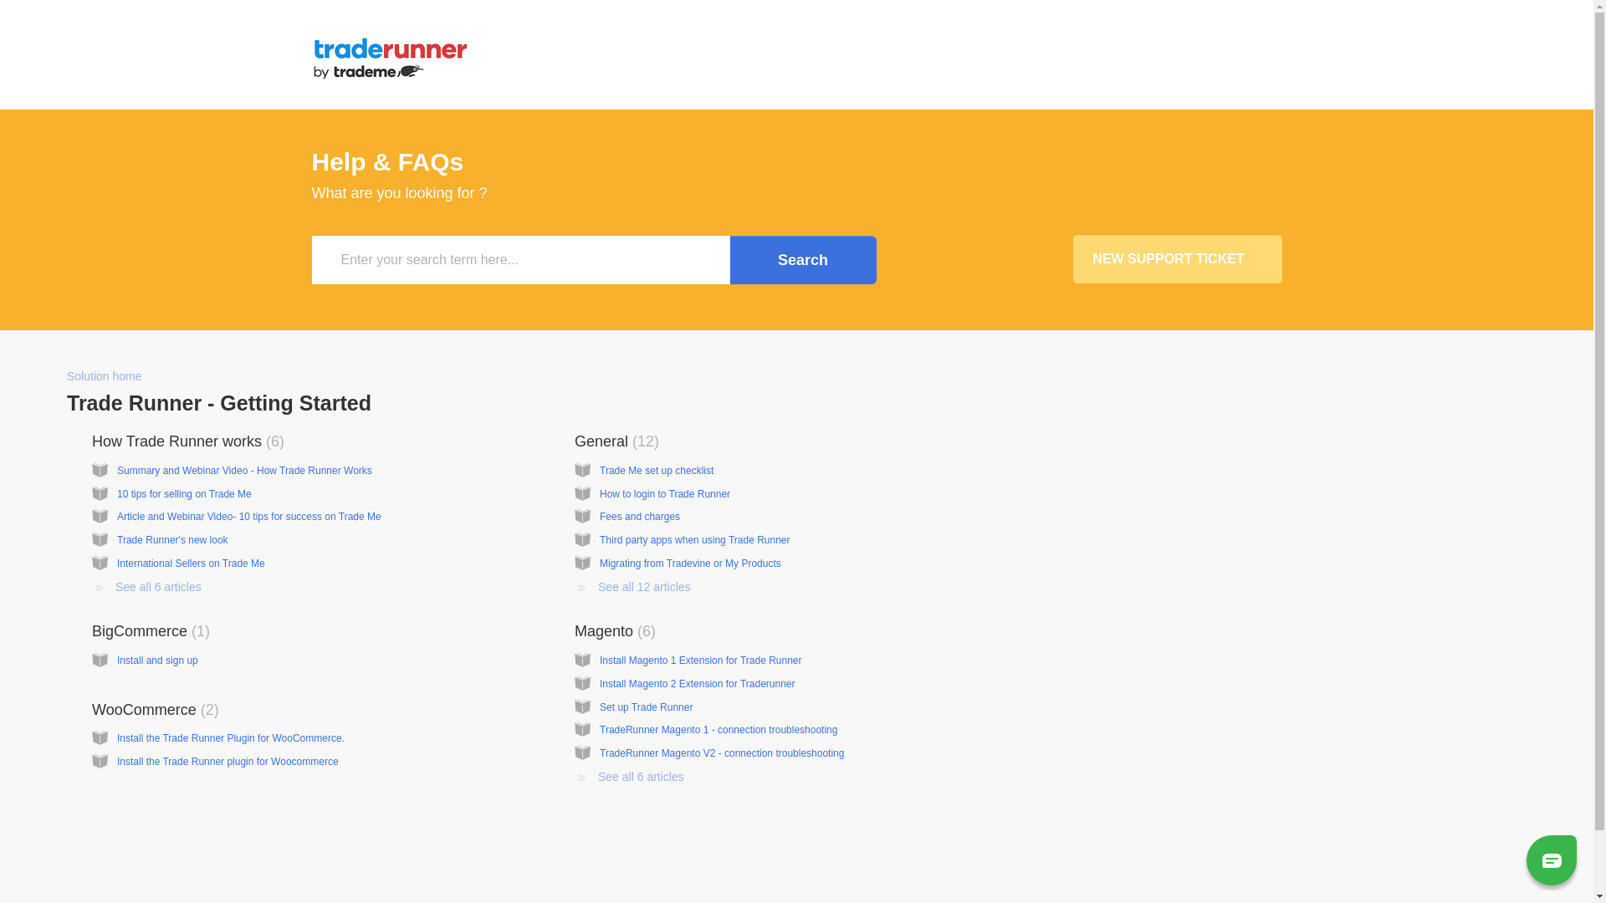 The height and width of the screenshot is (903, 1606). Describe the element at coordinates (105, 376) in the screenshot. I see `Solution home` at that location.